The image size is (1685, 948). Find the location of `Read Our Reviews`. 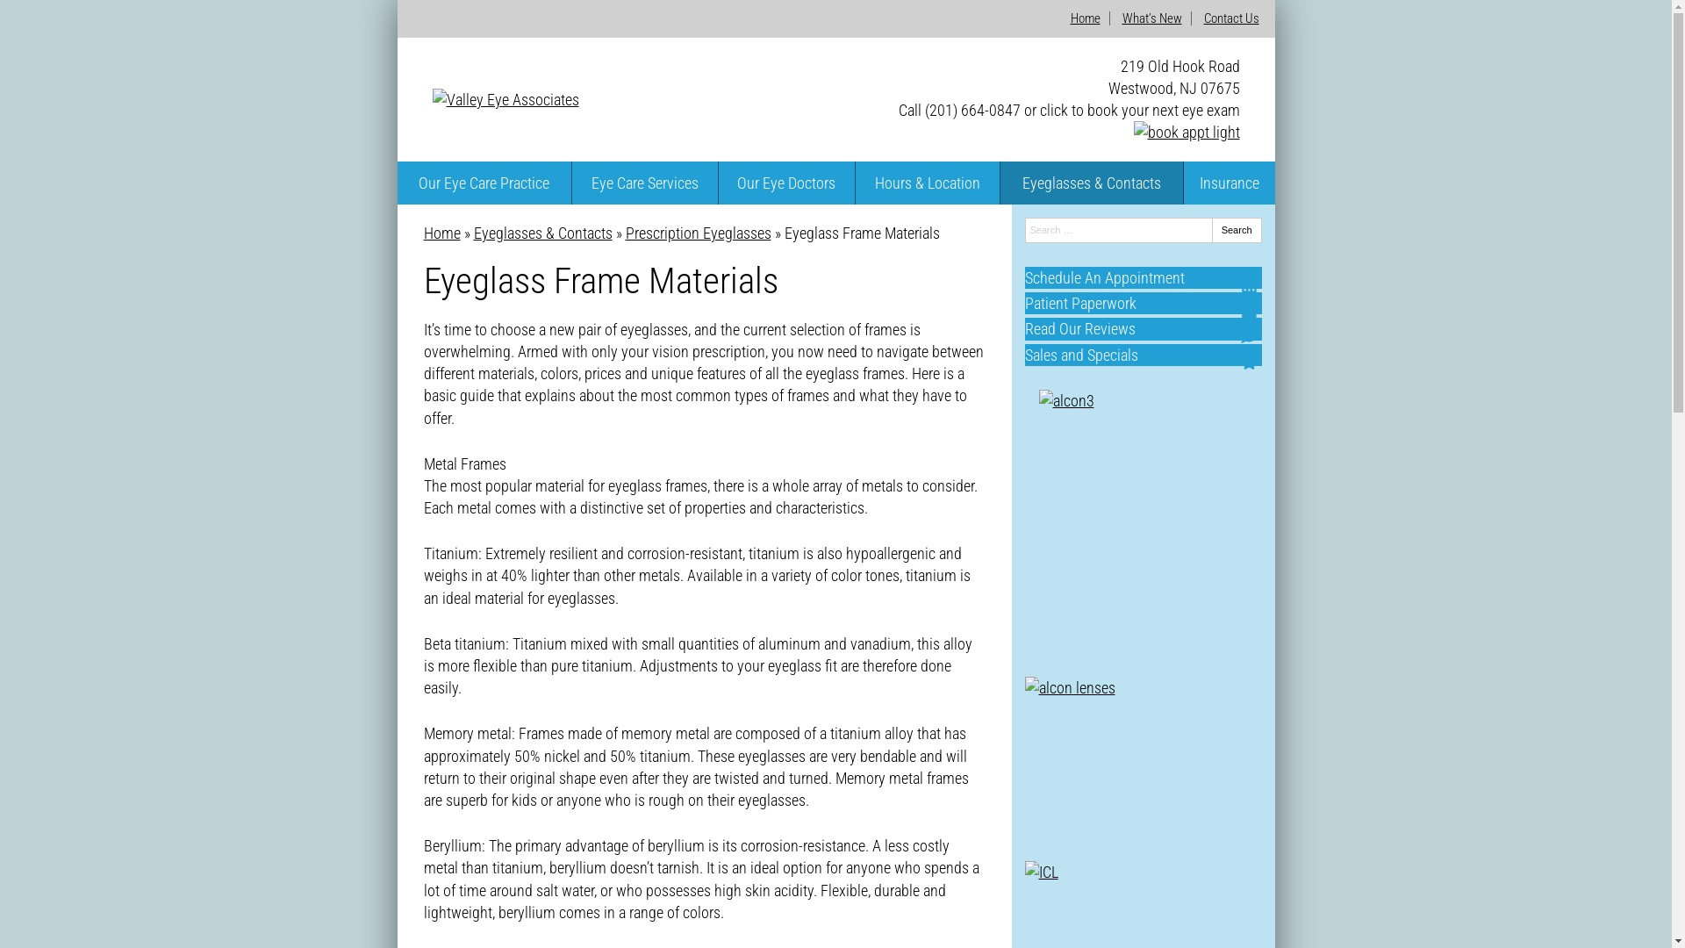

Read Our Reviews is located at coordinates (1144, 328).